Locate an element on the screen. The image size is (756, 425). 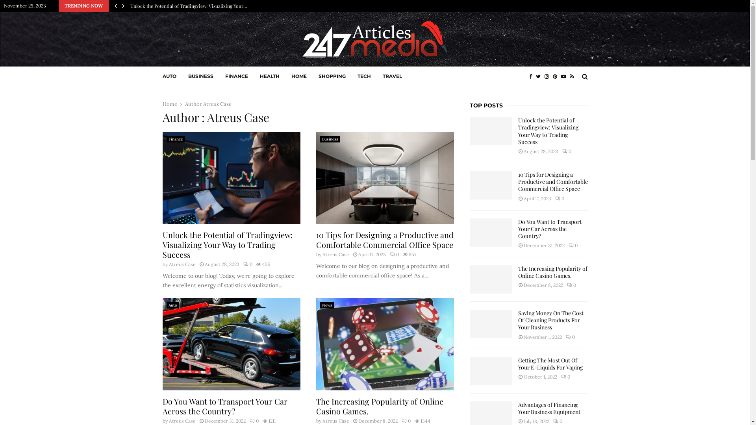
Do You Want to Transport Your Car Across the Country? is located at coordinates (491, 232).